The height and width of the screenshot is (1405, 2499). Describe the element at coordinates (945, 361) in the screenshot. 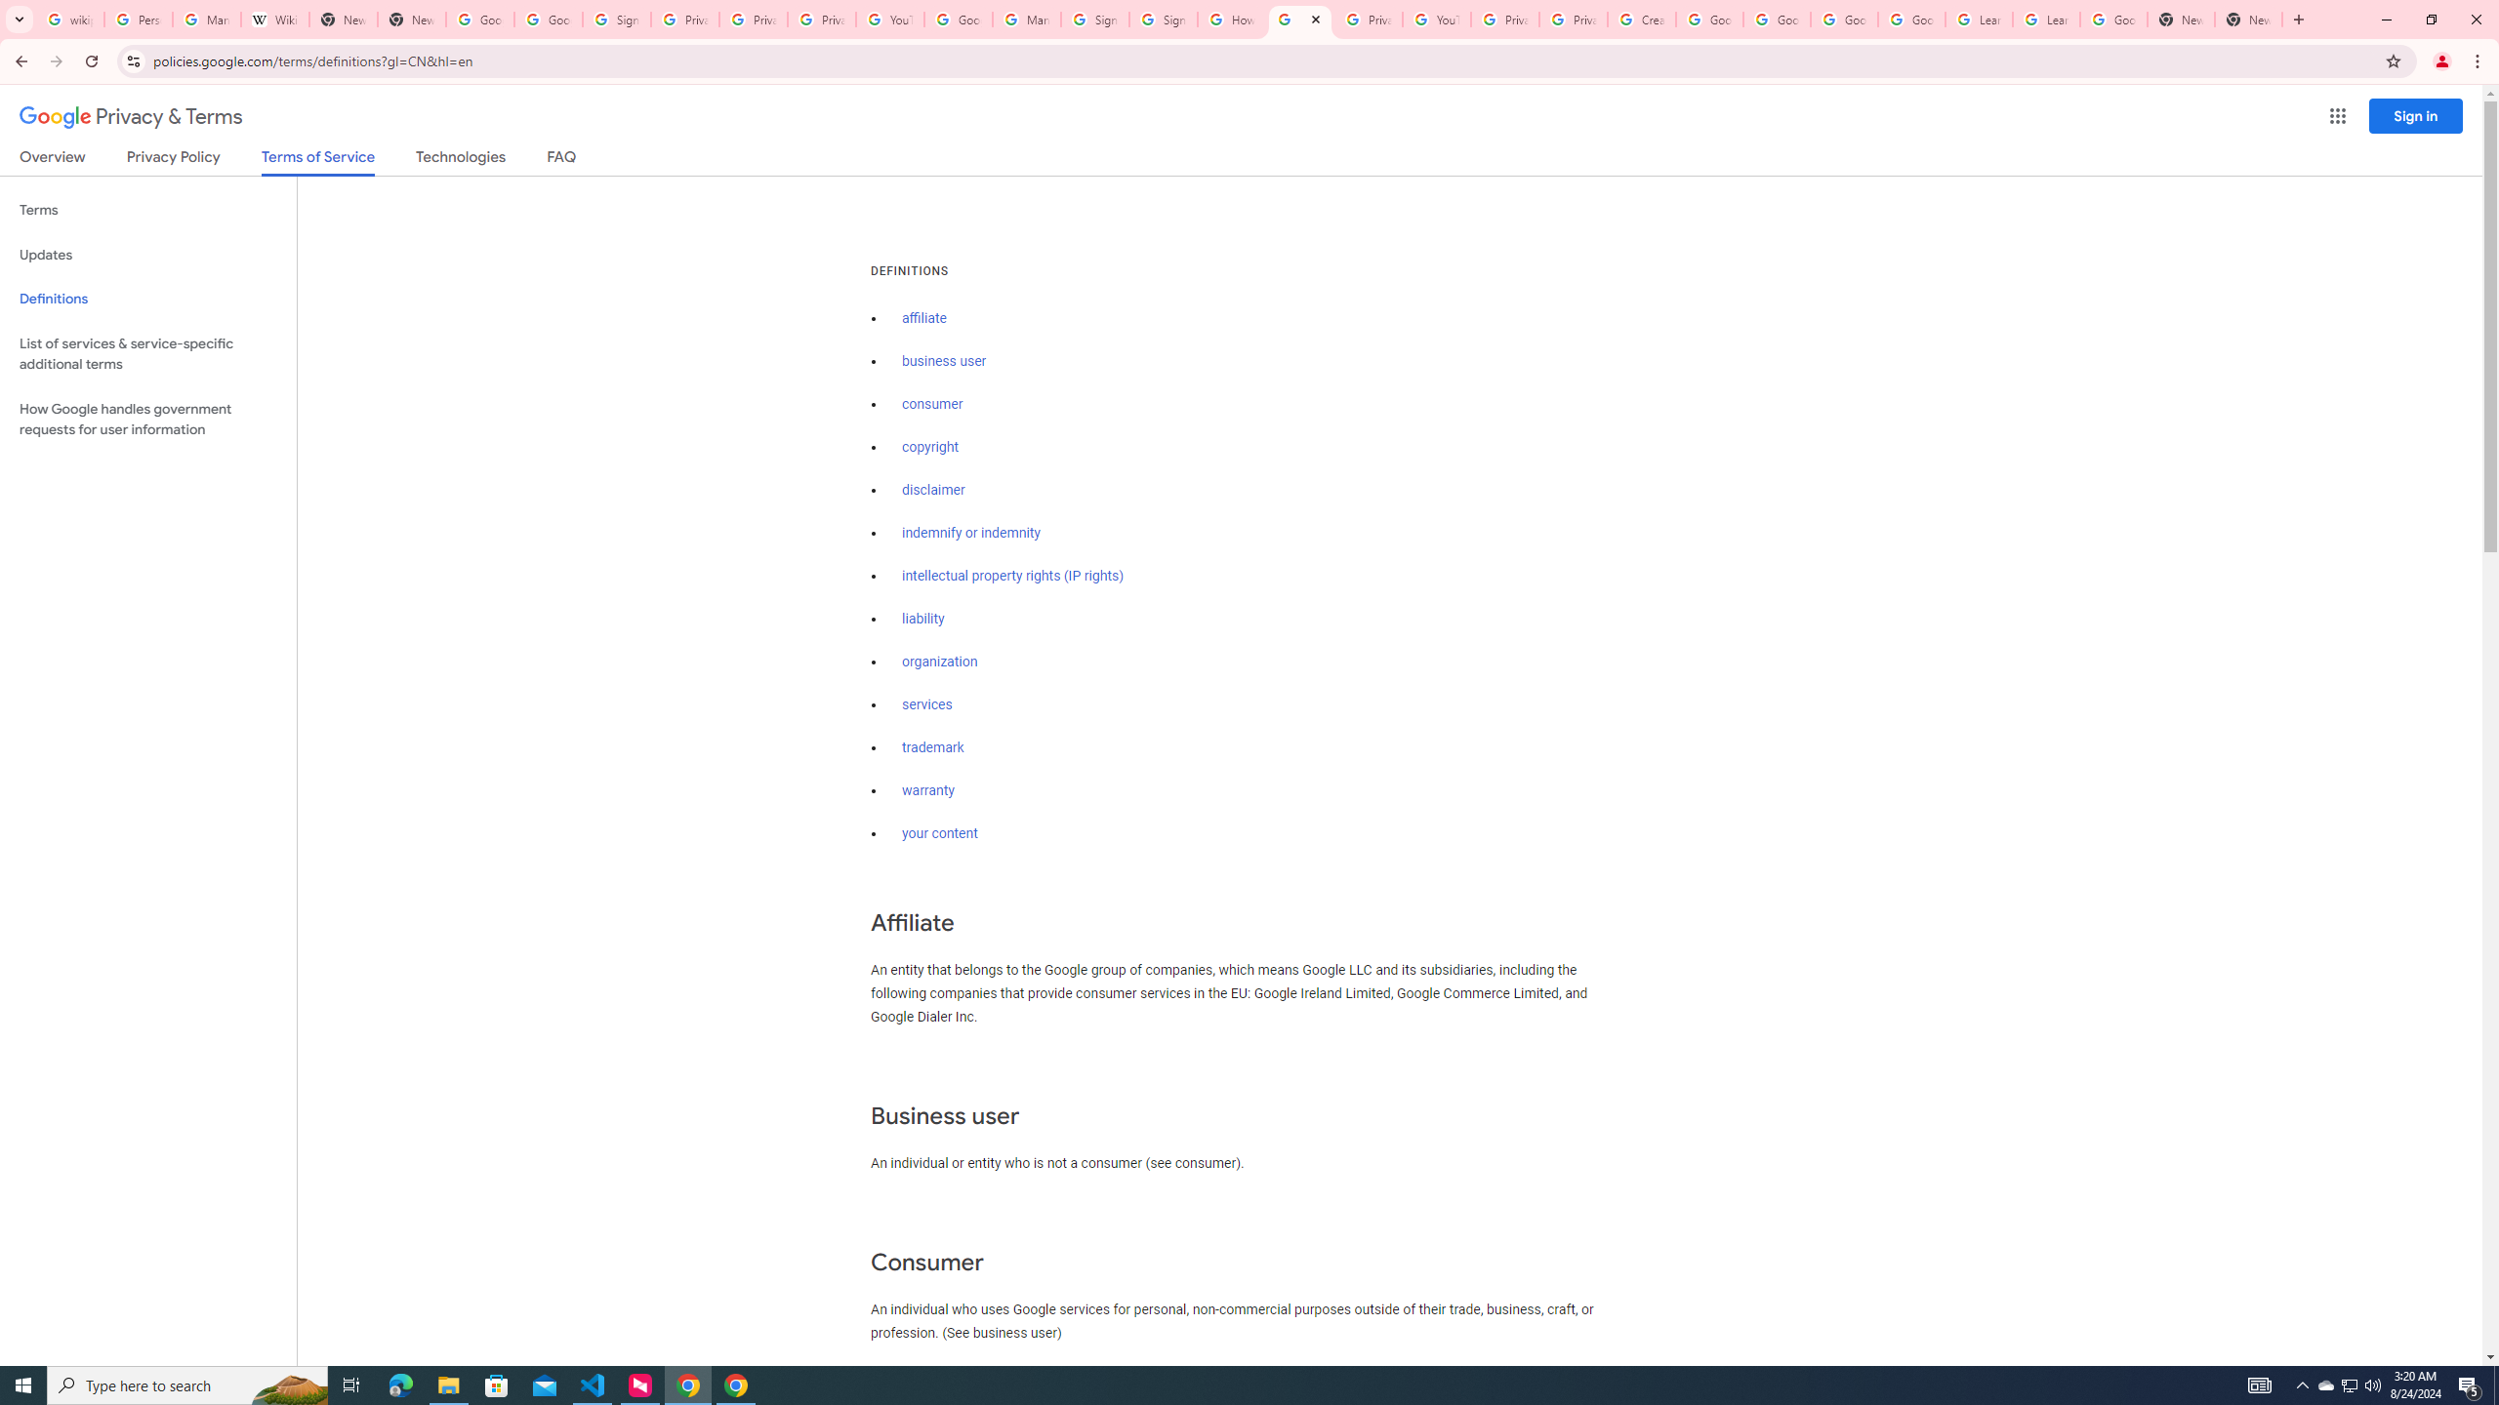

I see `business user` at that location.